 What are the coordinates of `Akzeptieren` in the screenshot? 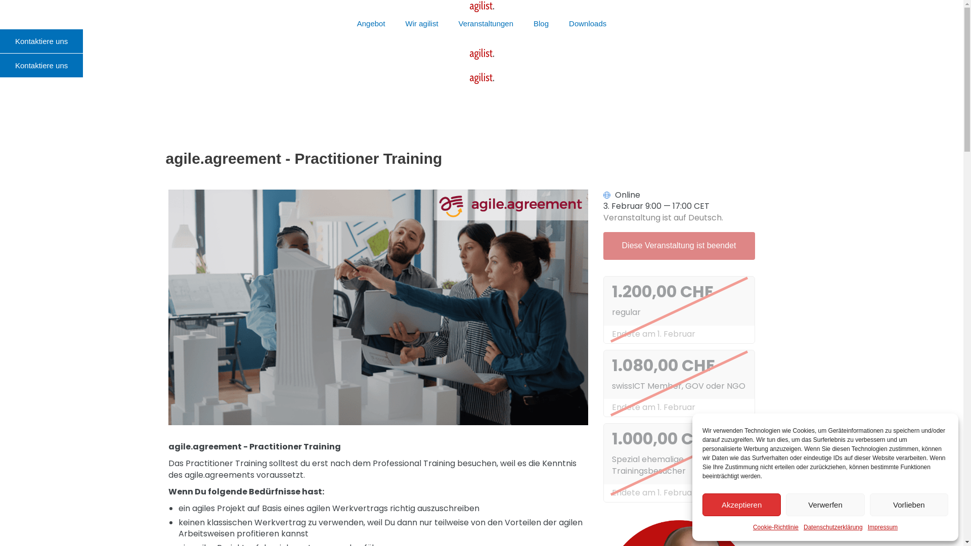 It's located at (741, 505).